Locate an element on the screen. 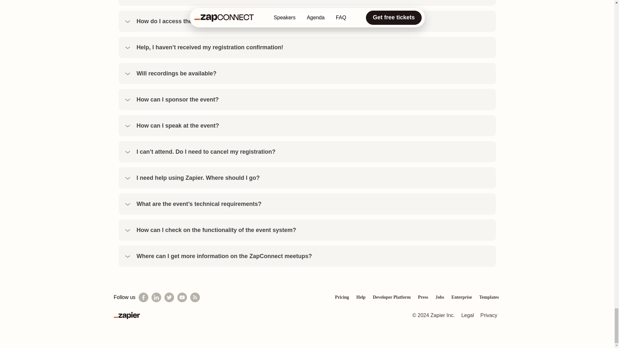 This screenshot has width=619, height=348. Press is located at coordinates (423, 297).